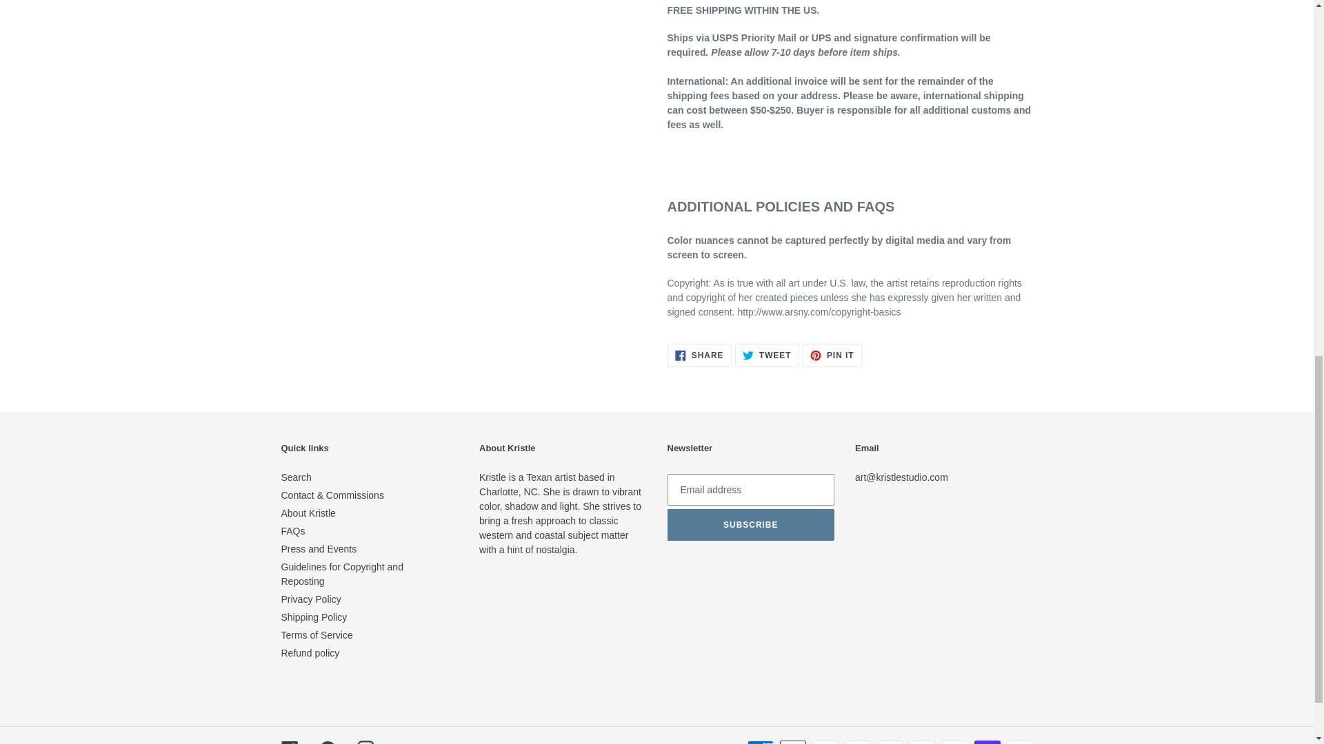  I want to click on Guidelines for Copyright and Reposting, so click(293, 530).